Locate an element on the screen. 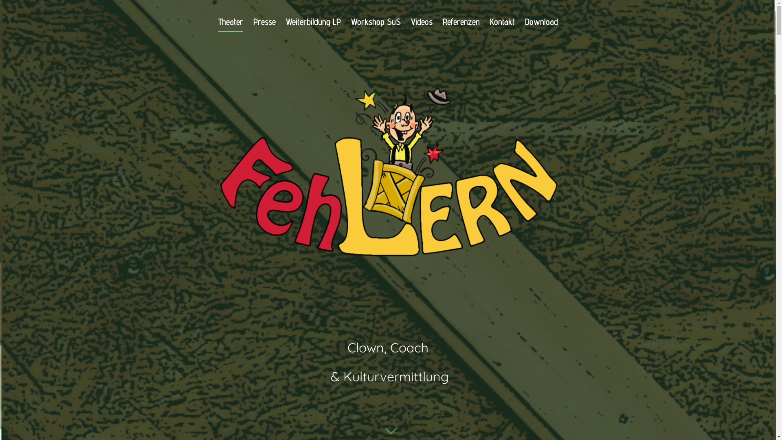  Theater is located at coordinates (231, 24).